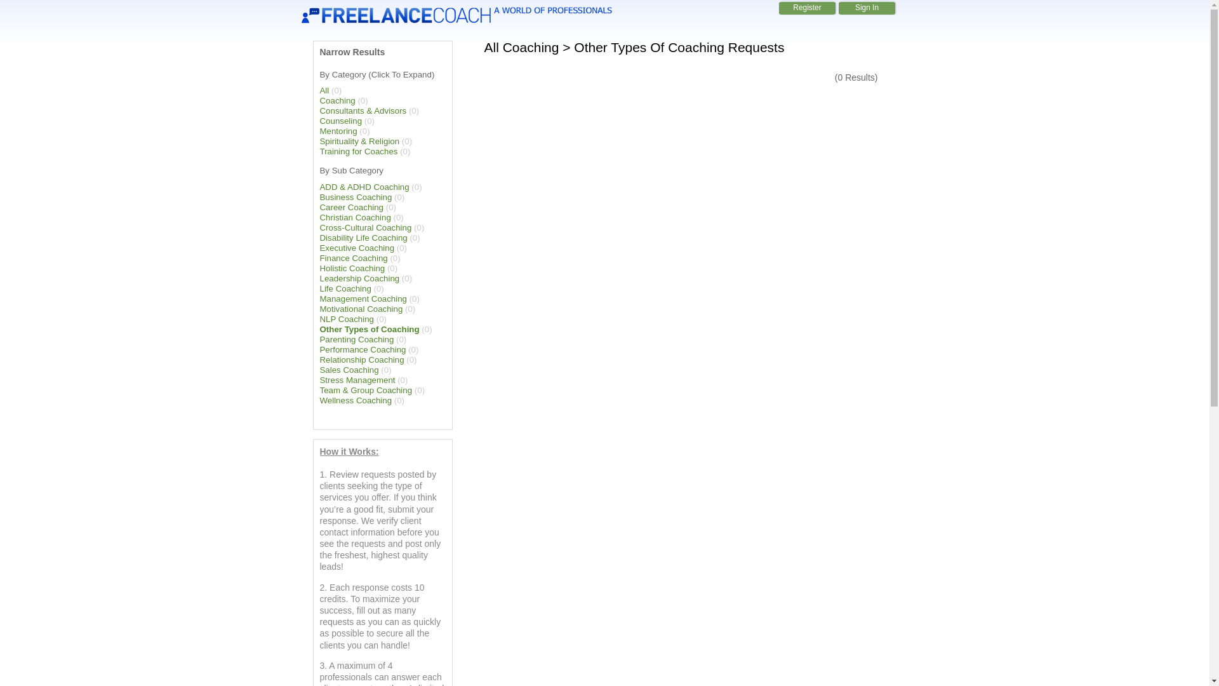 The height and width of the screenshot is (686, 1219). Describe the element at coordinates (338, 100) in the screenshot. I see `Coaching` at that location.